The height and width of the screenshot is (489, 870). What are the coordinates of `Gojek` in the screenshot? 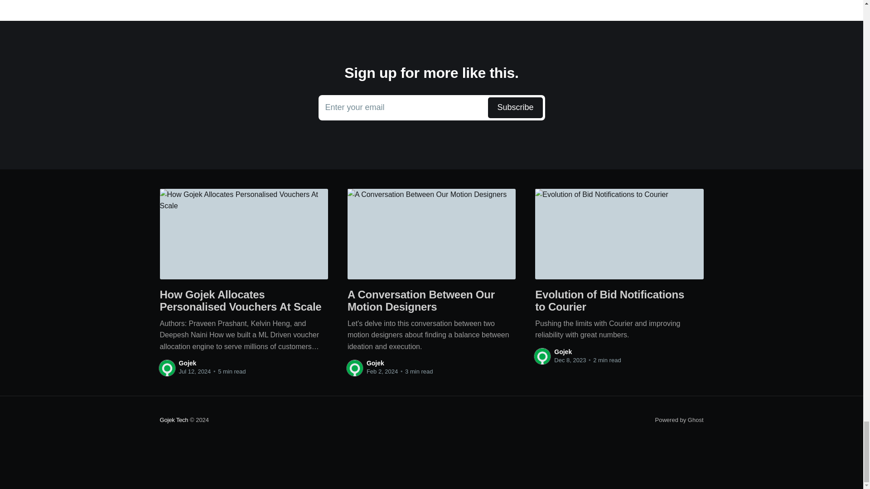 It's located at (431, 107).